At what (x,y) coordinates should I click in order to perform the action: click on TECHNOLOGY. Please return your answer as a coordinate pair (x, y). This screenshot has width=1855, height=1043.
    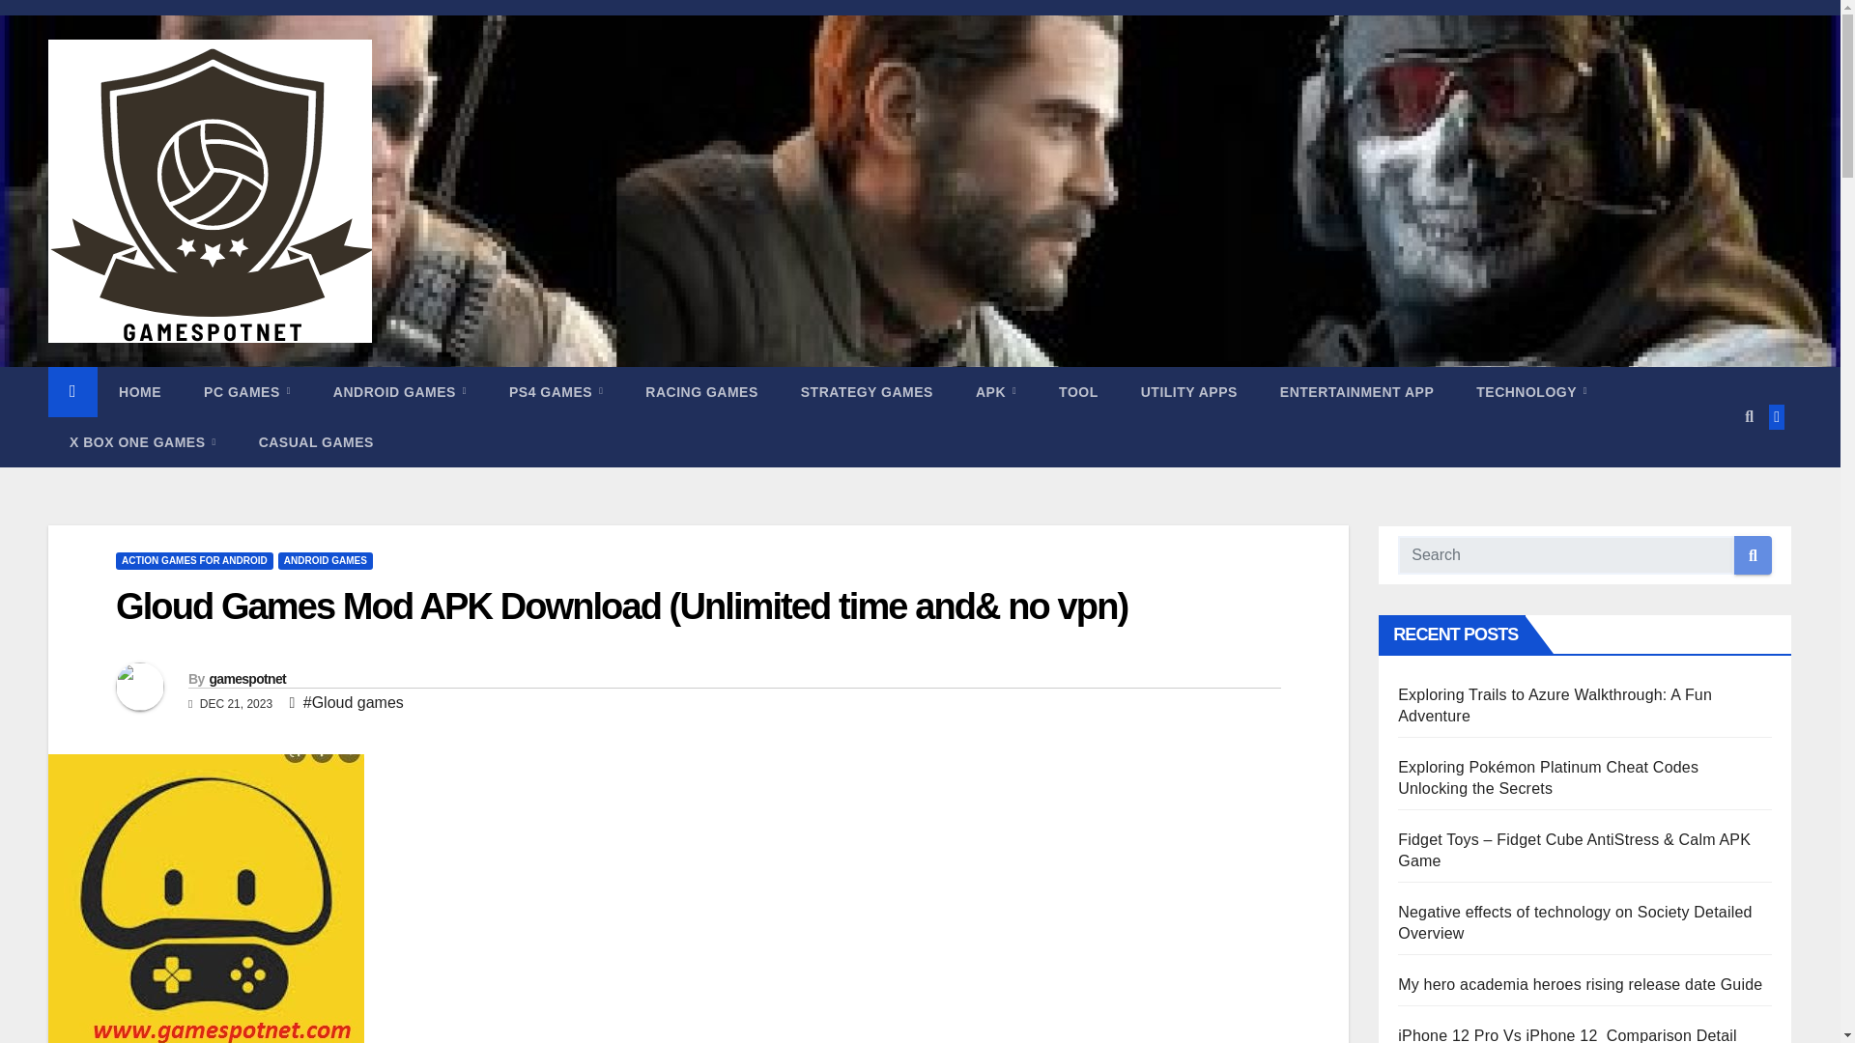
    Looking at the image, I should click on (1530, 392).